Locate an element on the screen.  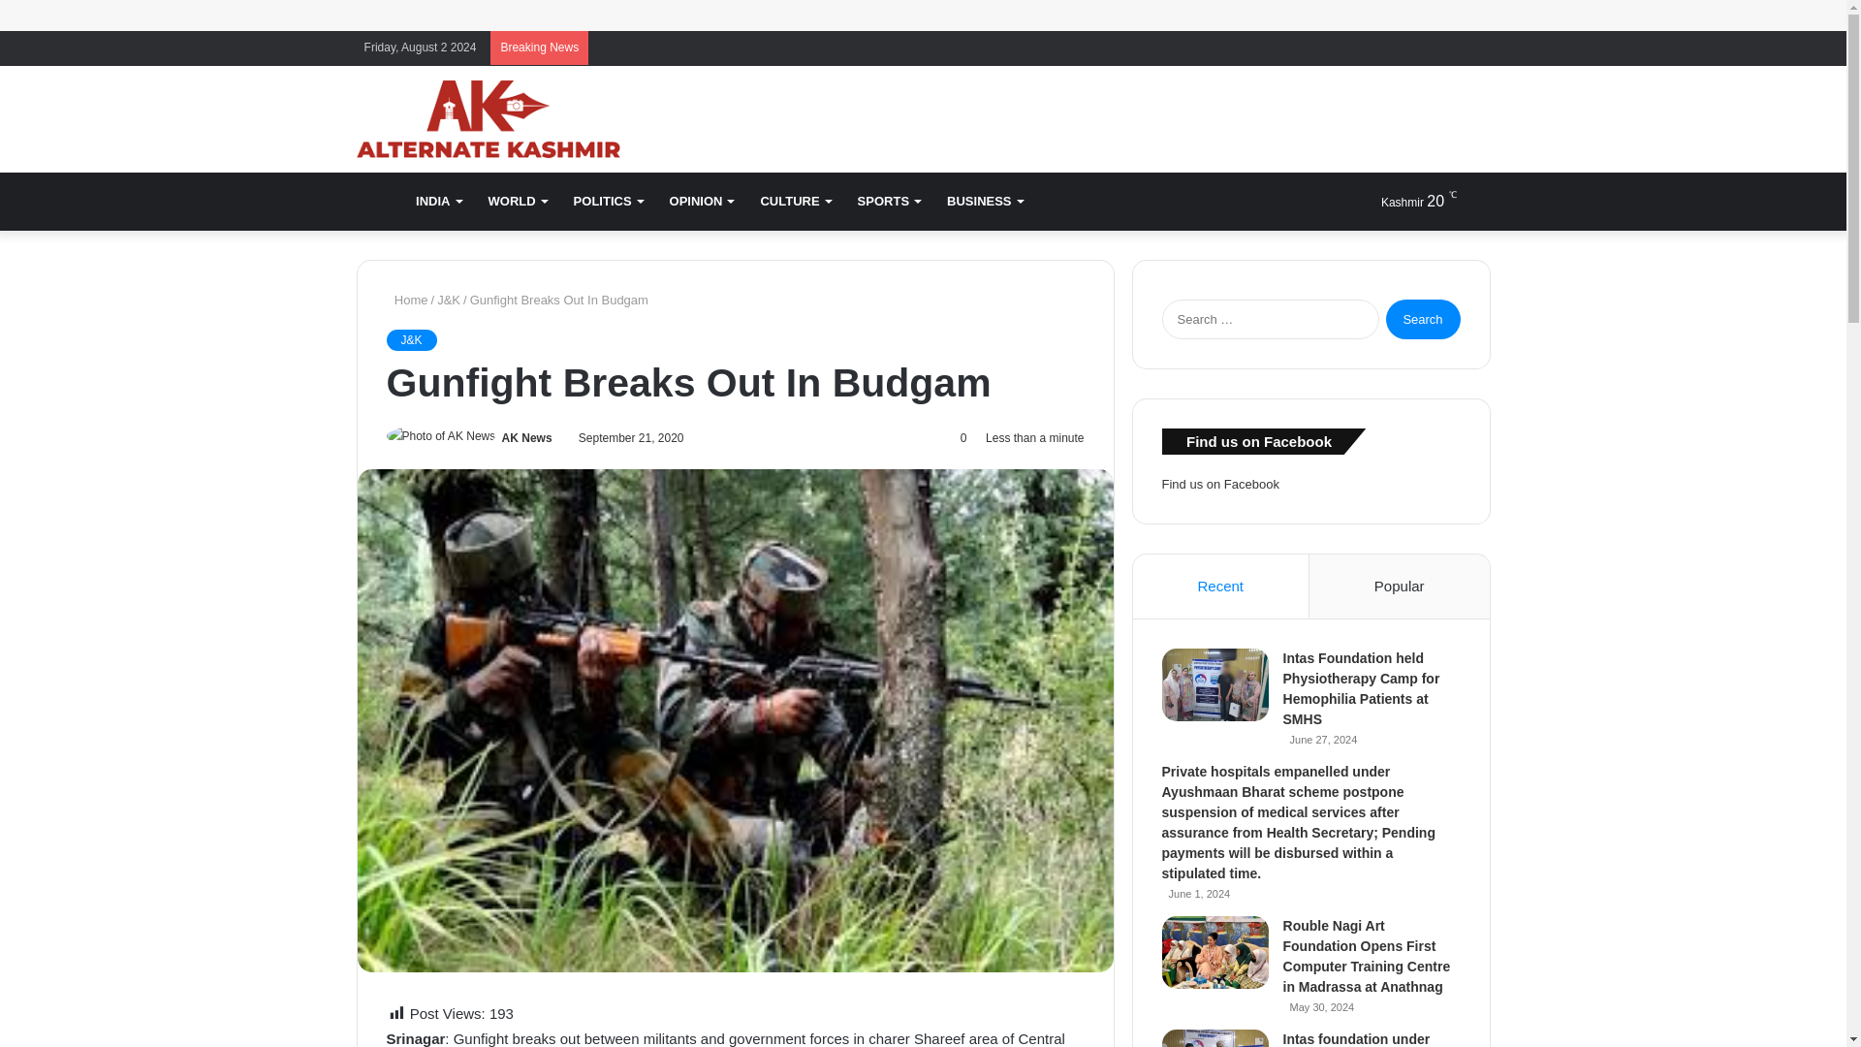
Search is located at coordinates (1423, 318).